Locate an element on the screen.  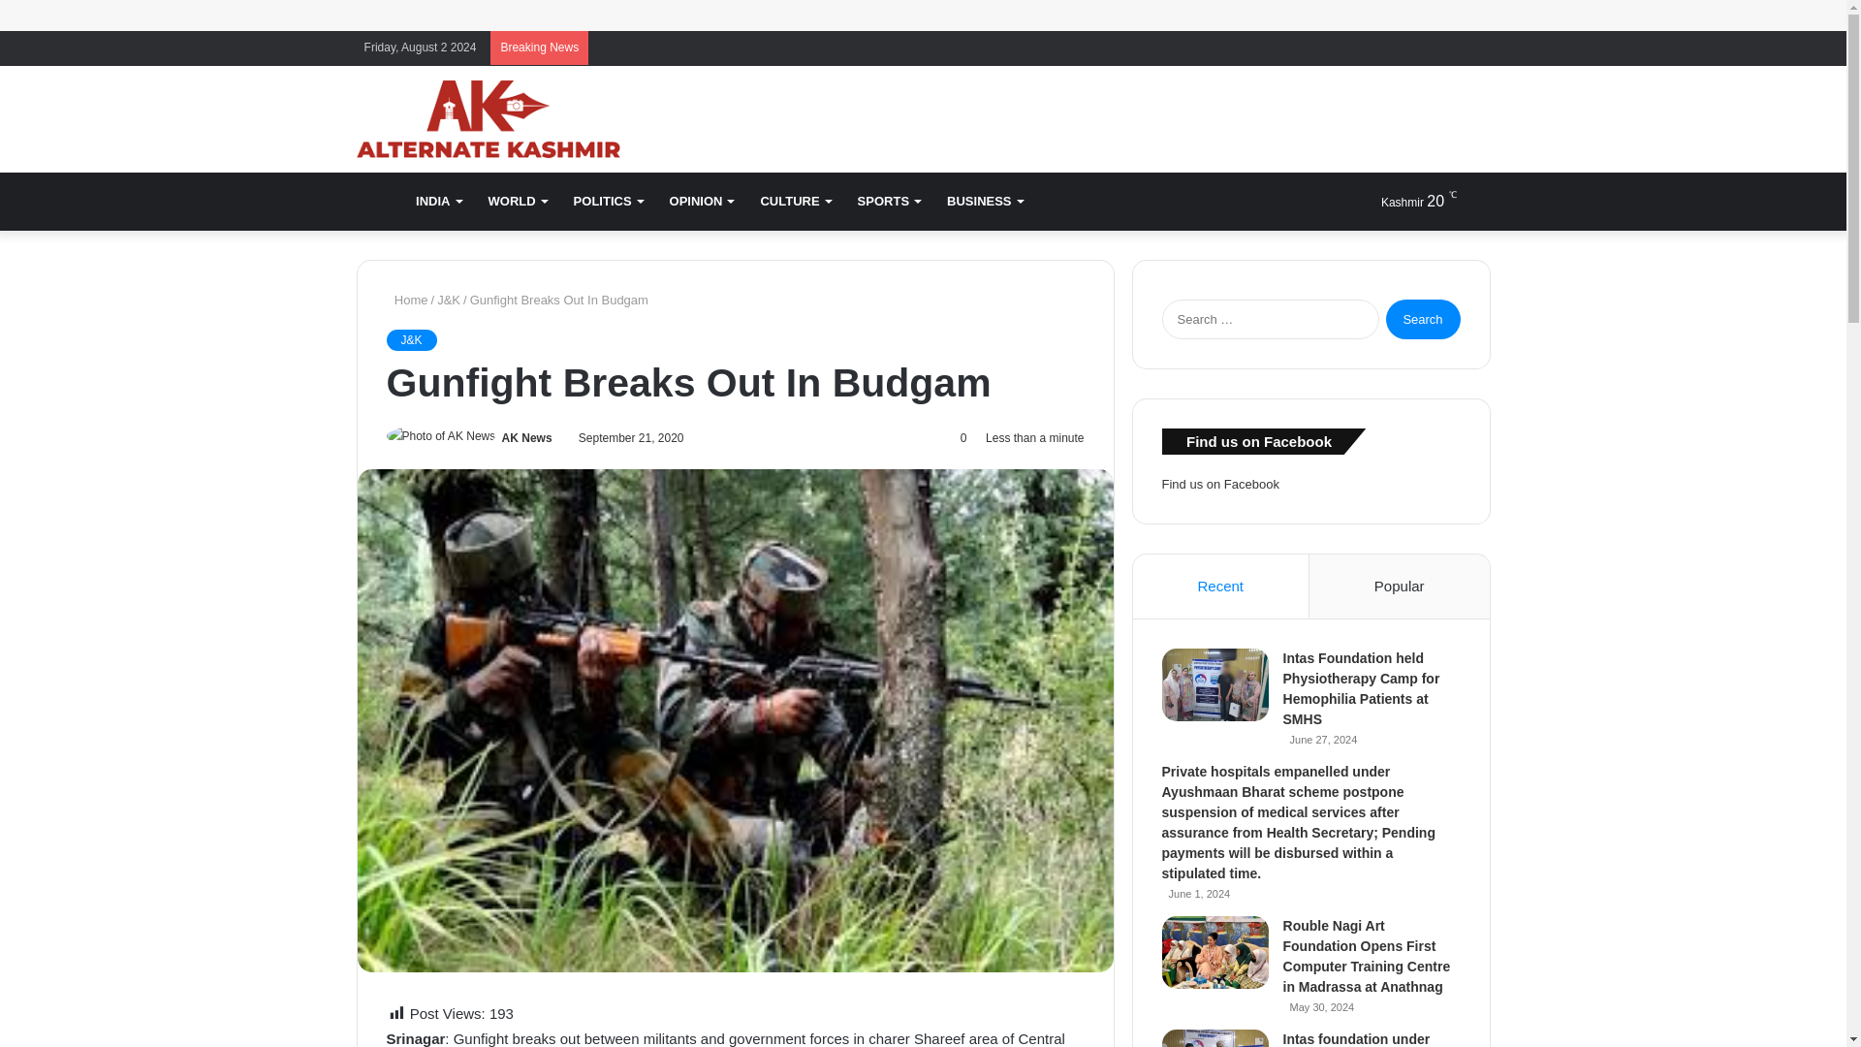
Search is located at coordinates (1423, 318).